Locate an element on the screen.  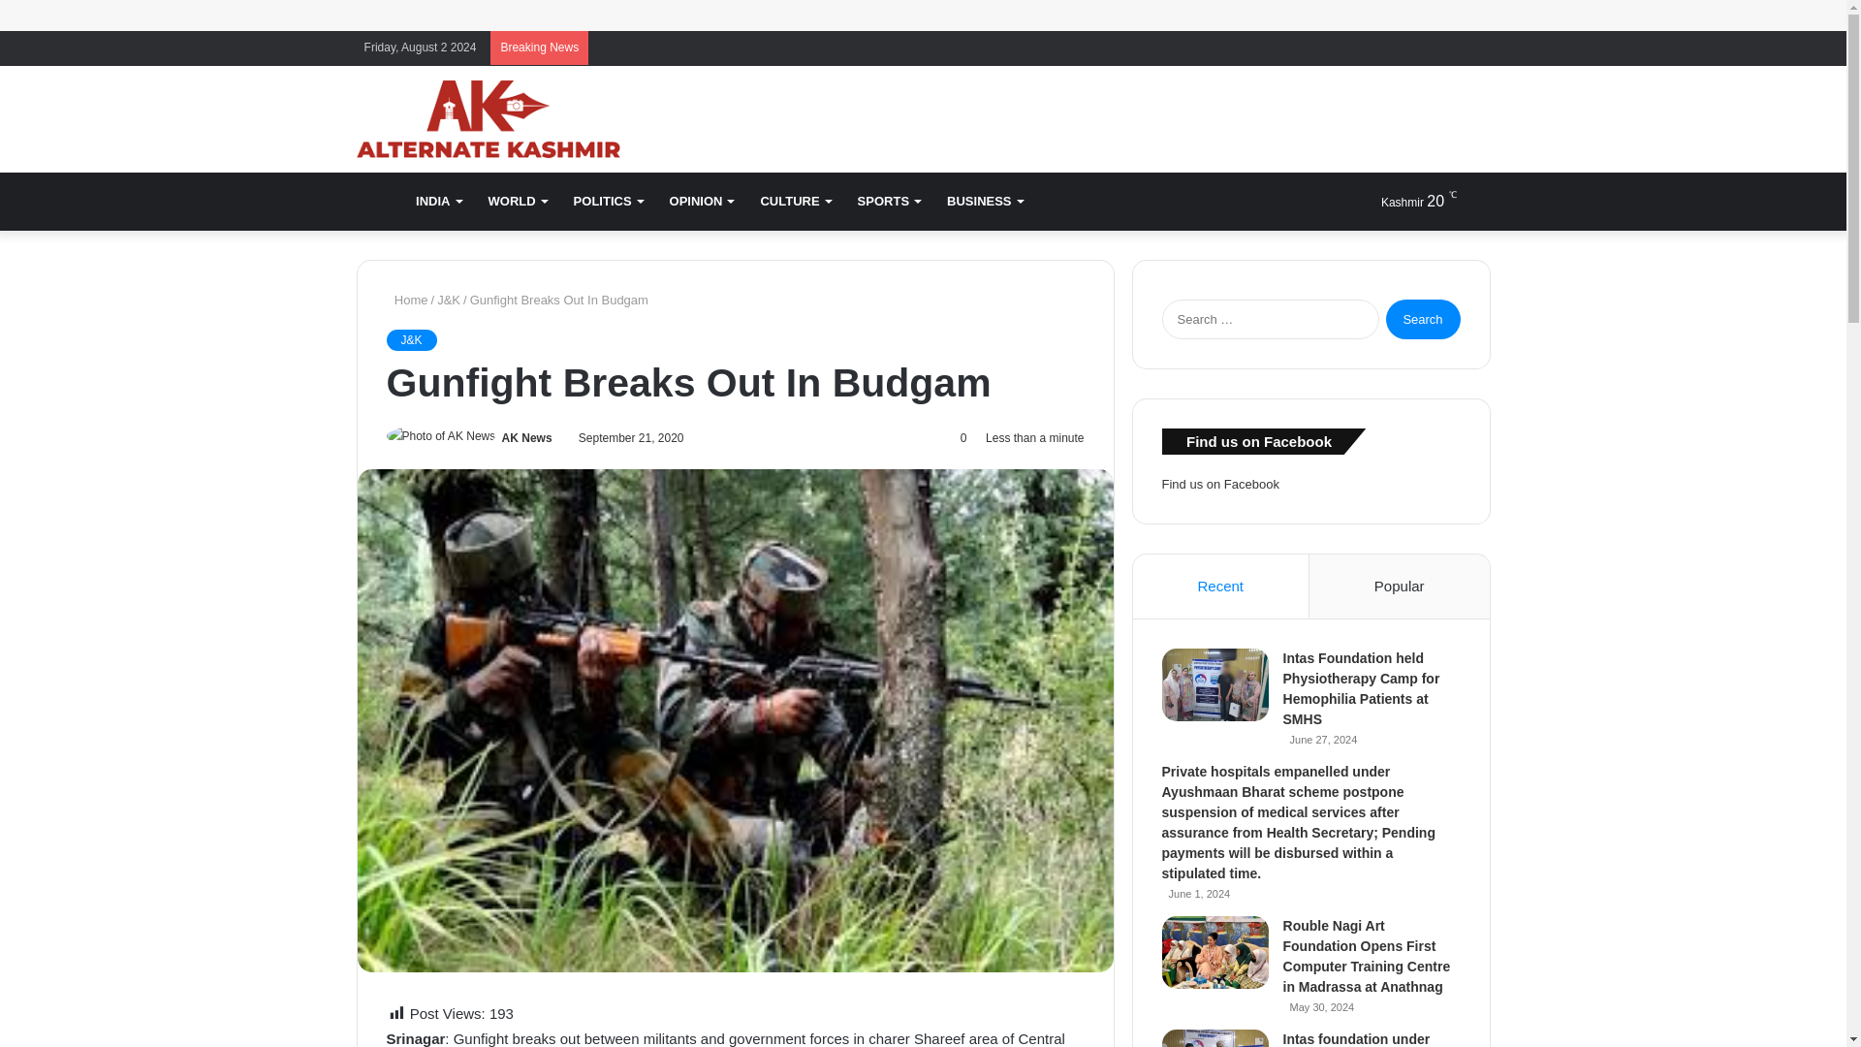
Search is located at coordinates (1423, 318).